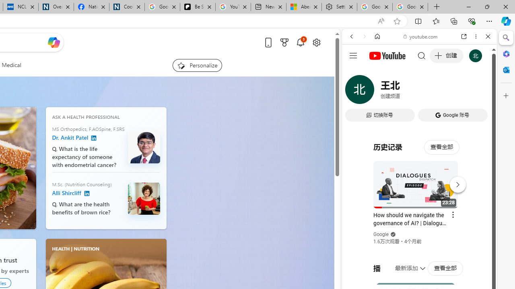  What do you see at coordinates (506, 70) in the screenshot?
I see `Close Outlook pane` at bounding box center [506, 70].